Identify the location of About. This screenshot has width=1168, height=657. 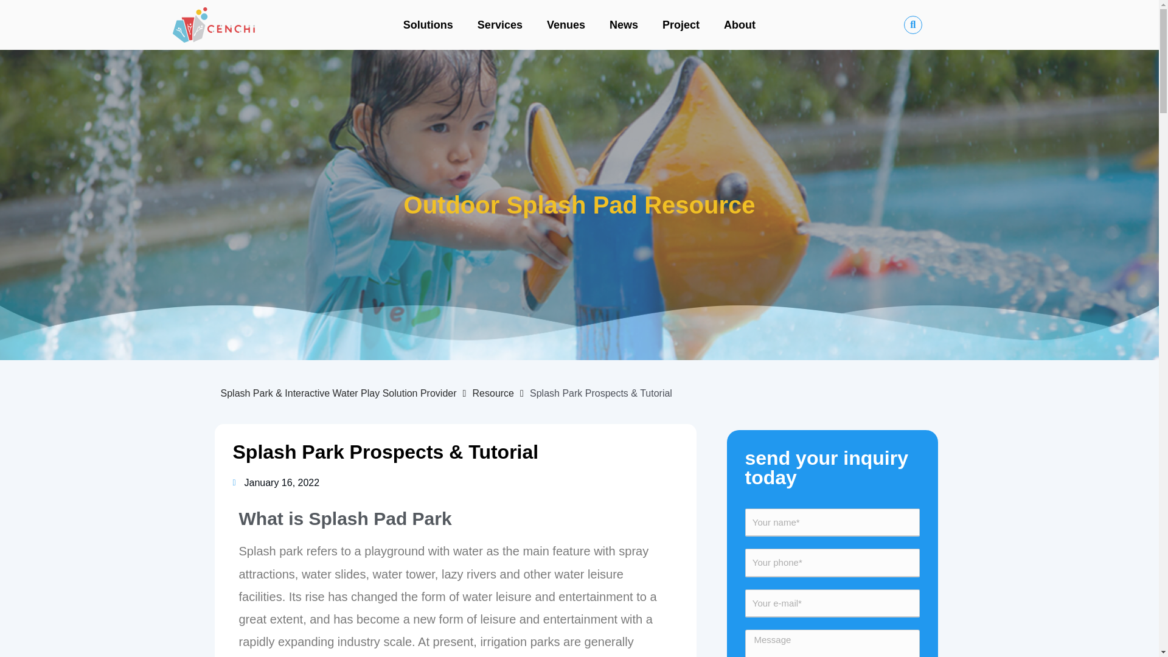
(739, 24).